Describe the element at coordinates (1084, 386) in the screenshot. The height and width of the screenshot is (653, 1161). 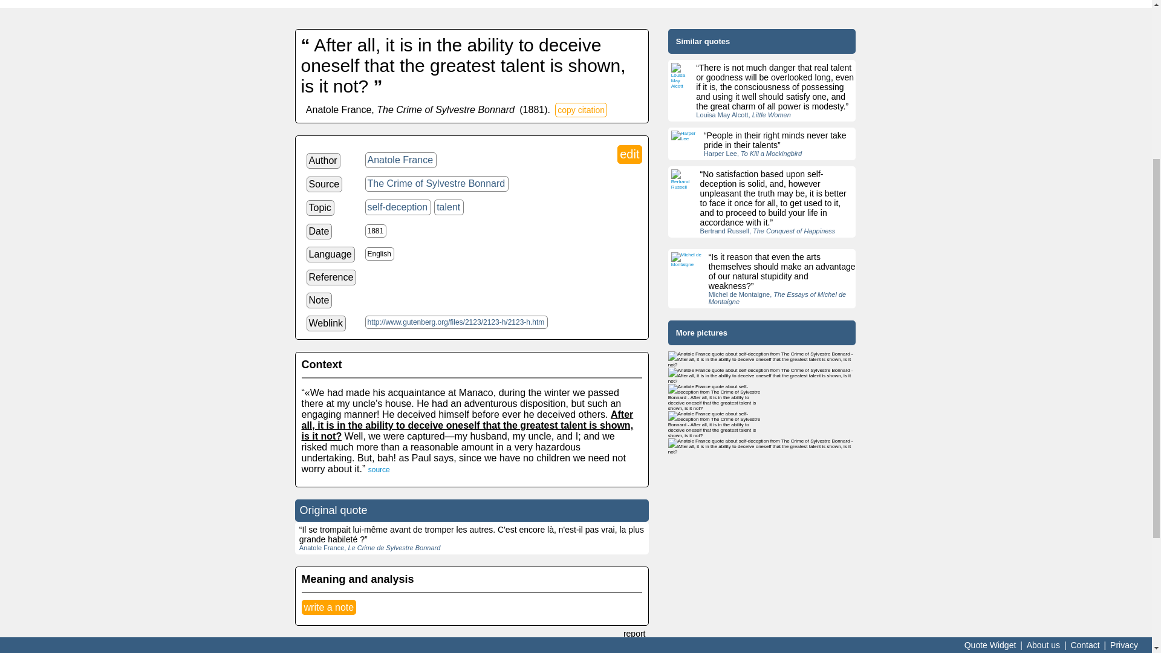
I see `Contact` at that location.